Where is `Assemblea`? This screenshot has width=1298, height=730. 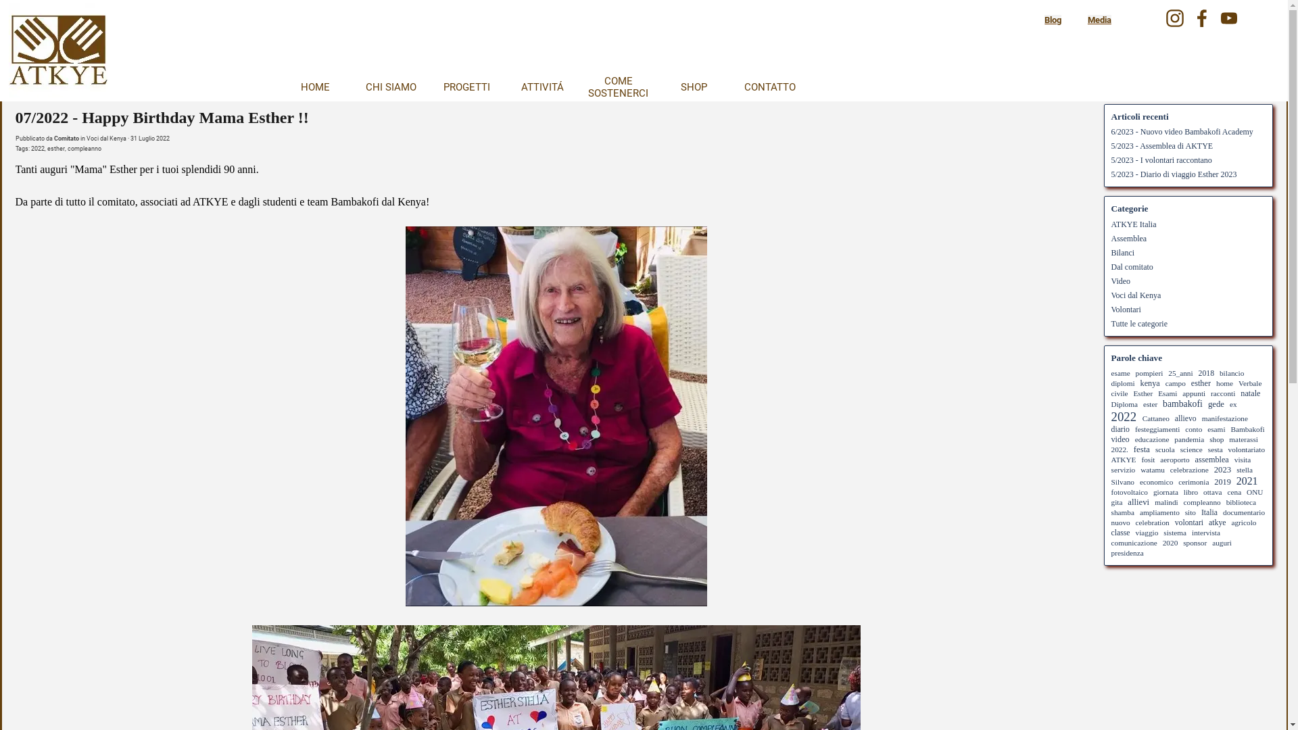 Assemblea is located at coordinates (1129, 239).